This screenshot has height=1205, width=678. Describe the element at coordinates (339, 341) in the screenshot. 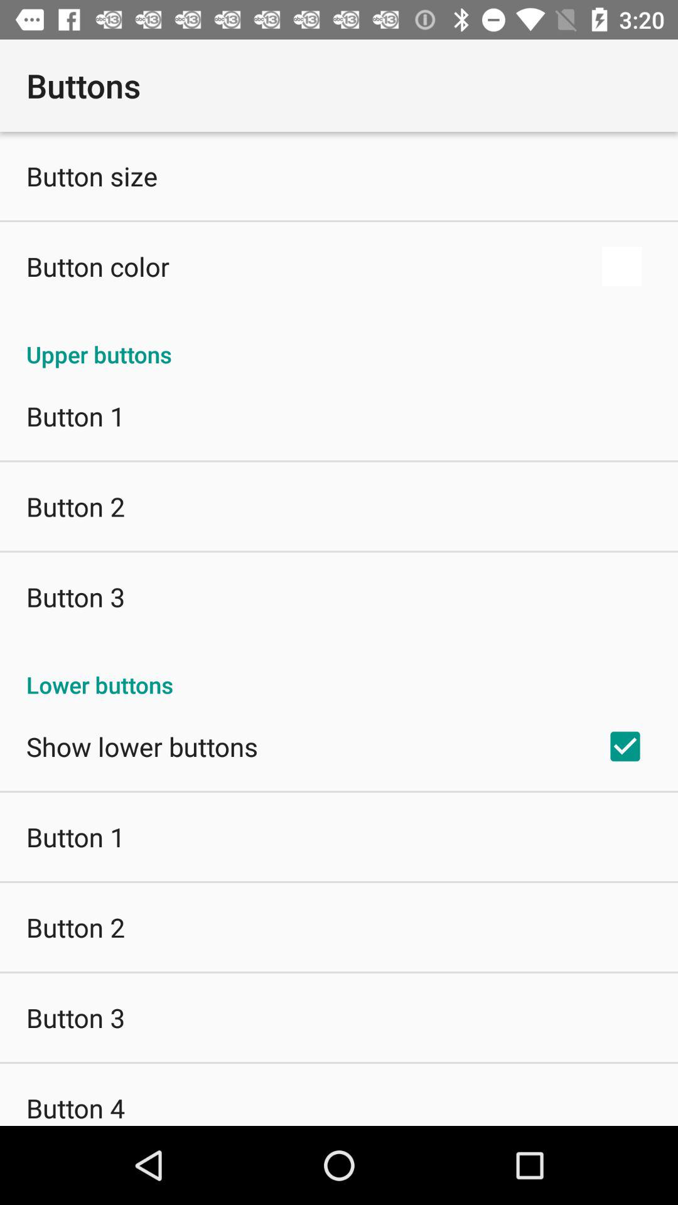

I see `flip to upper buttons` at that location.